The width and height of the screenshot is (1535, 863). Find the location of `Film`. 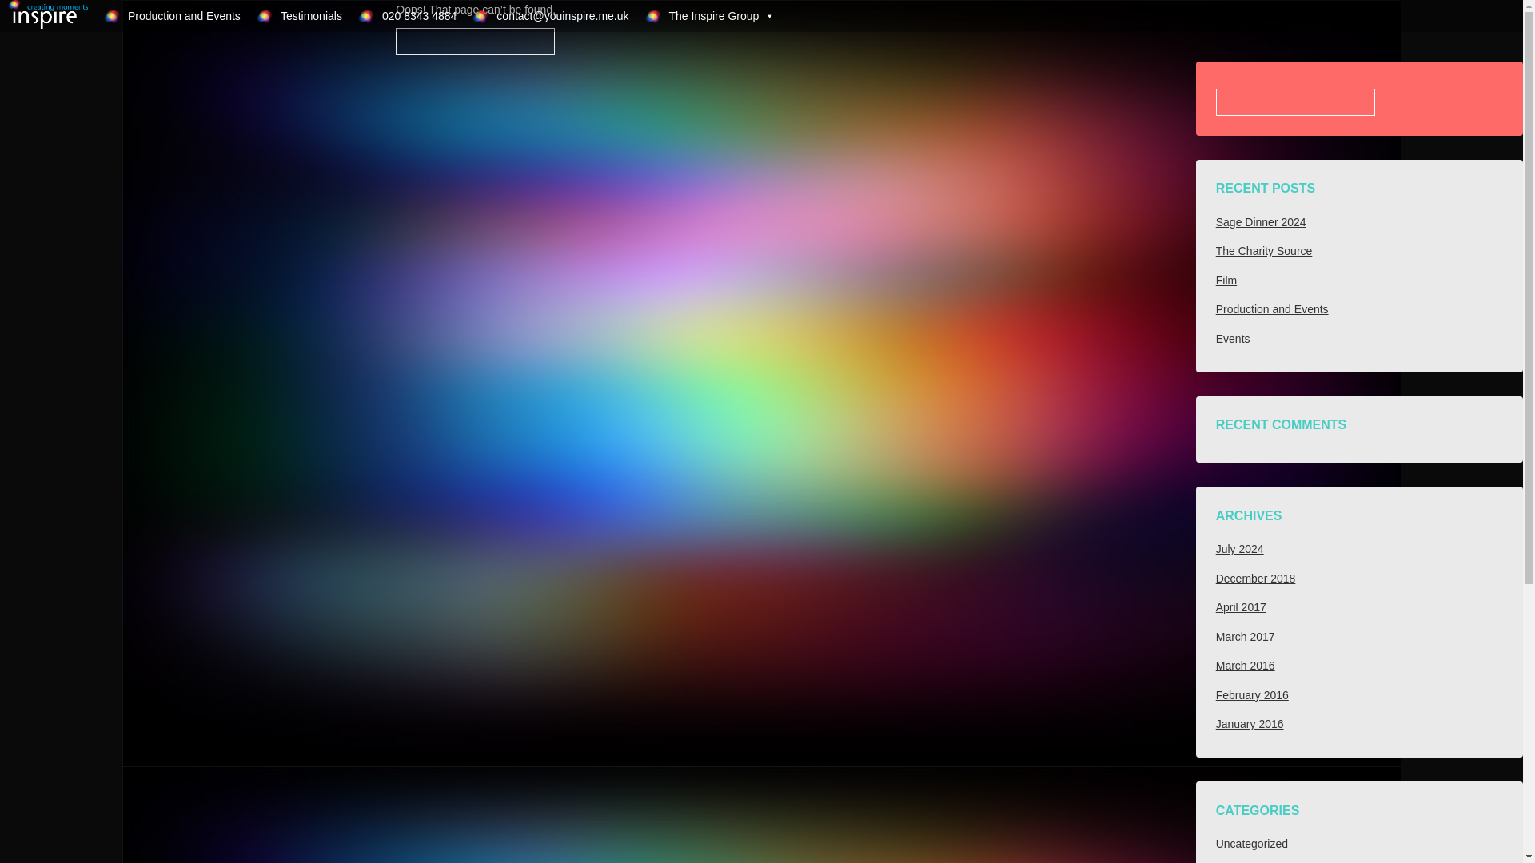

Film is located at coordinates (1226, 280).